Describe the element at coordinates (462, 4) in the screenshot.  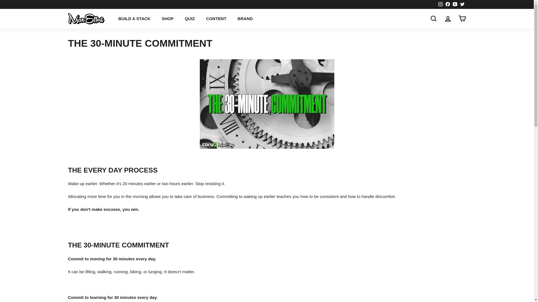
I see `Twitter` at that location.